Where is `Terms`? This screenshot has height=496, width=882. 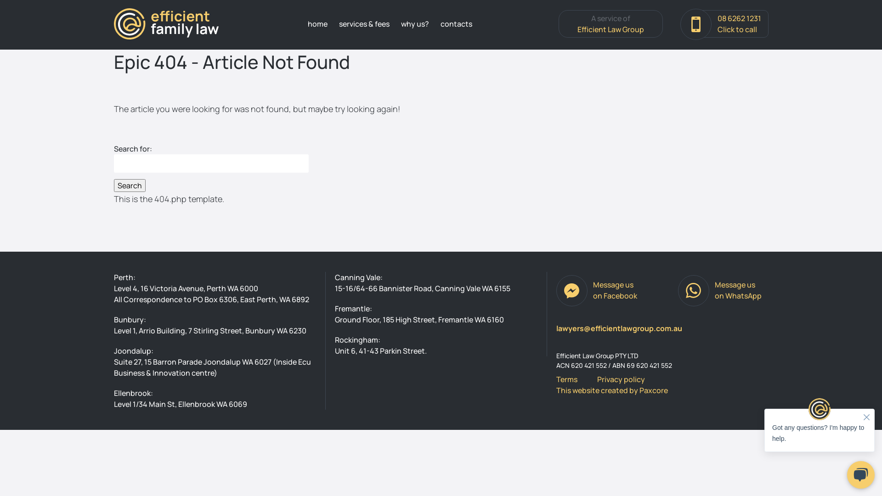
Terms is located at coordinates (567, 379).